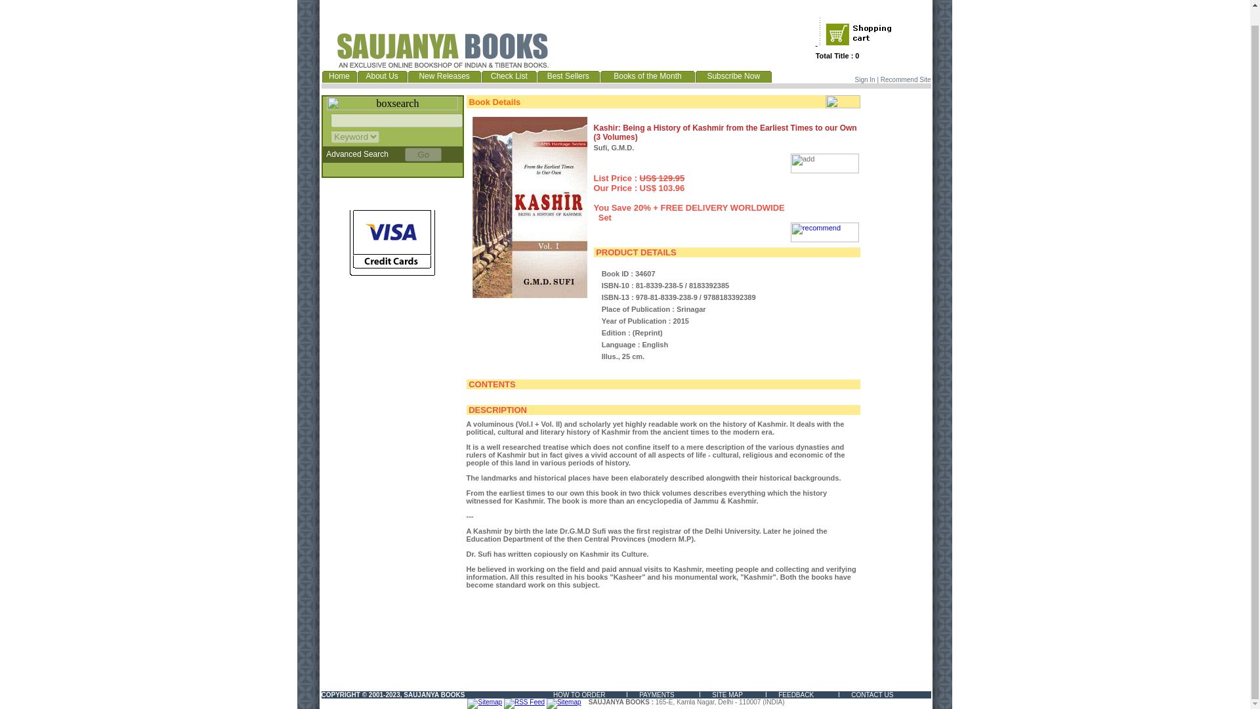 The height and width of the screenshot is (709, 1260). What do you see at coordinates (568, 76) in the screenshot?
I see `Best Sellers` at bounding box center [568, 76].